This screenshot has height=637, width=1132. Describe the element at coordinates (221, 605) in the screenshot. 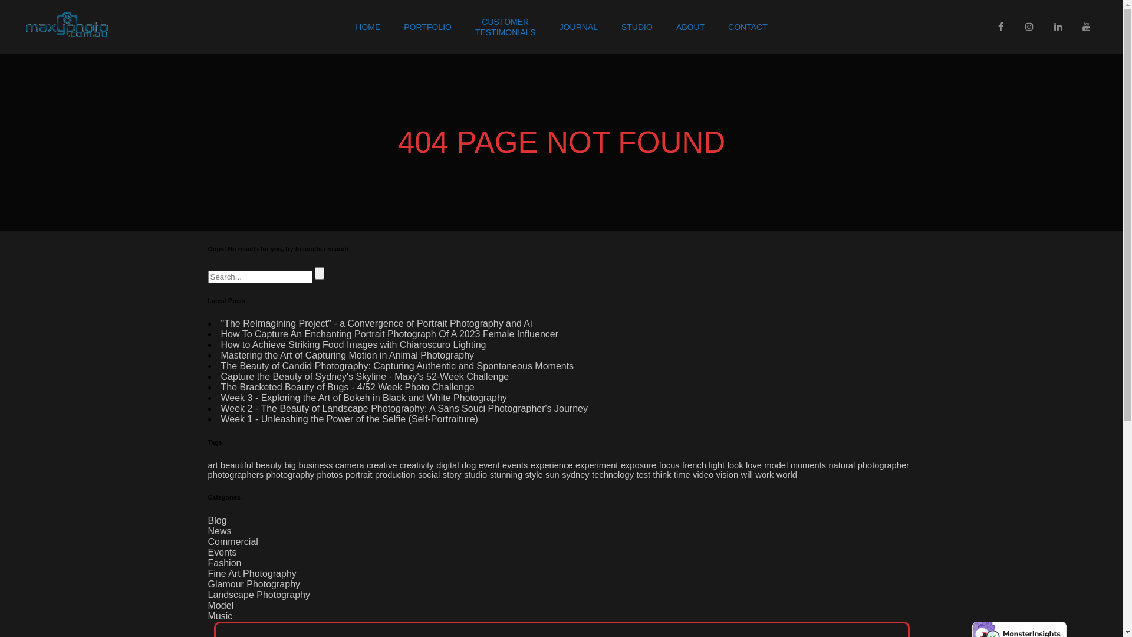

I see `Model` at that location.